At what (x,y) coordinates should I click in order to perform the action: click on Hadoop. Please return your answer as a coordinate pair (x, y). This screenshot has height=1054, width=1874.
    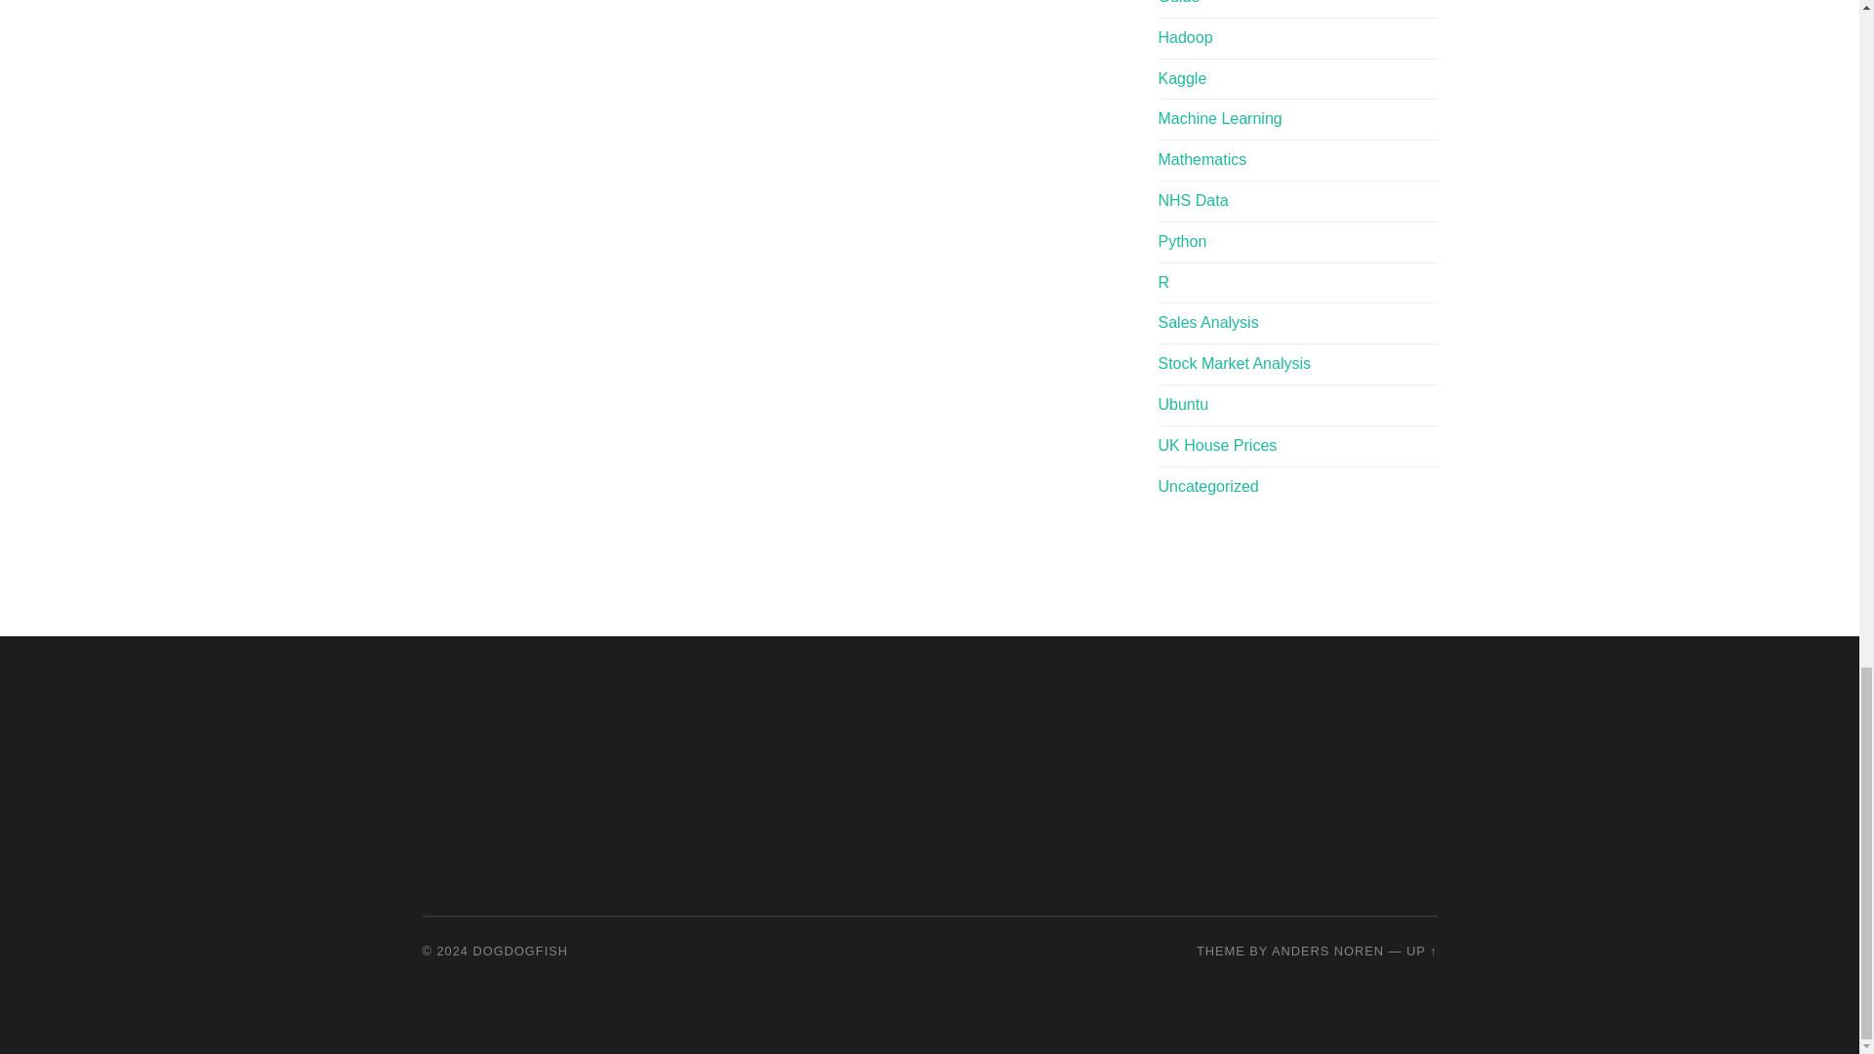
    Looking at the image, I should click on (1185, 37).